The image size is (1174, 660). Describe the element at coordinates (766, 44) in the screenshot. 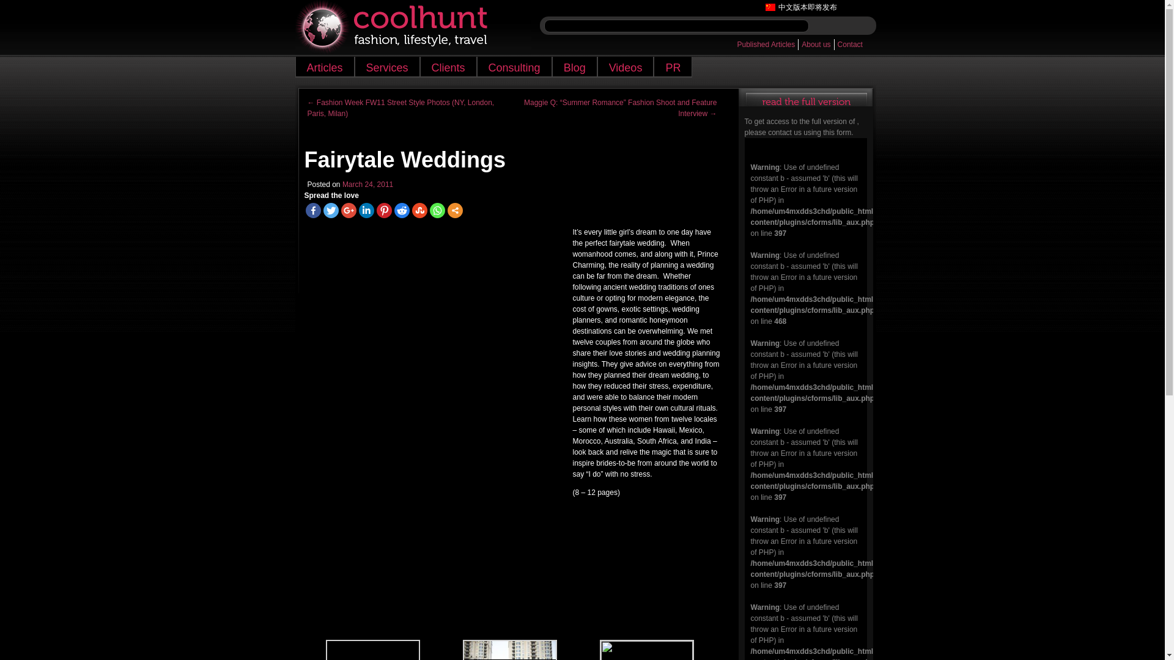

I see `Published Articles` at that location.